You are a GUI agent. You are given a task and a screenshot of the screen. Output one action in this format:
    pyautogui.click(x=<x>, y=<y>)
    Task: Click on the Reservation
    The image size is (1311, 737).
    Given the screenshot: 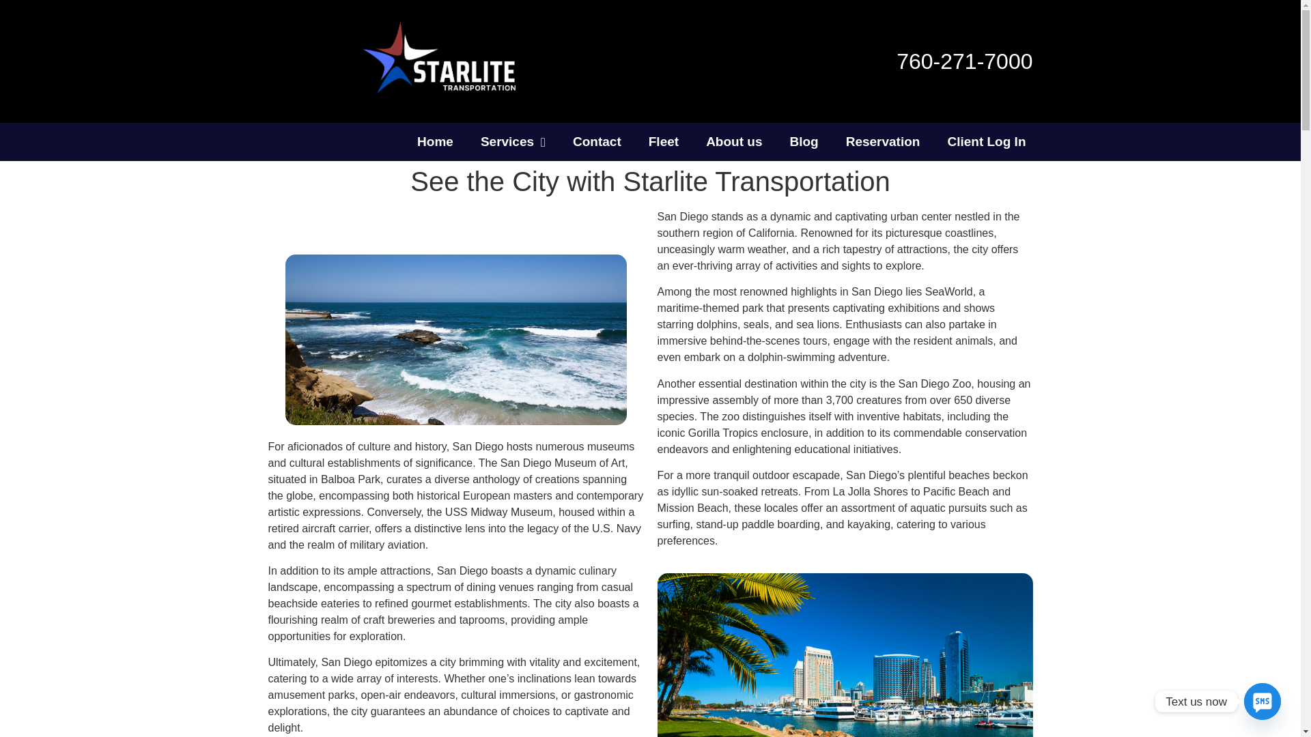 What is the action you would take?
    pyautogui.click(x=883, y=142)
    